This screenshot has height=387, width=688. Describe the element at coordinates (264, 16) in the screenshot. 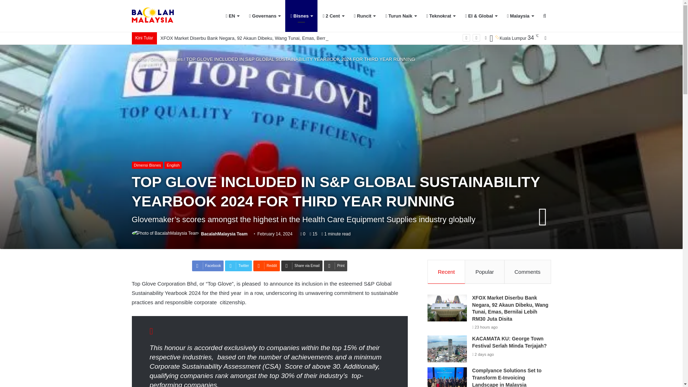

I see `Governans` at that location.